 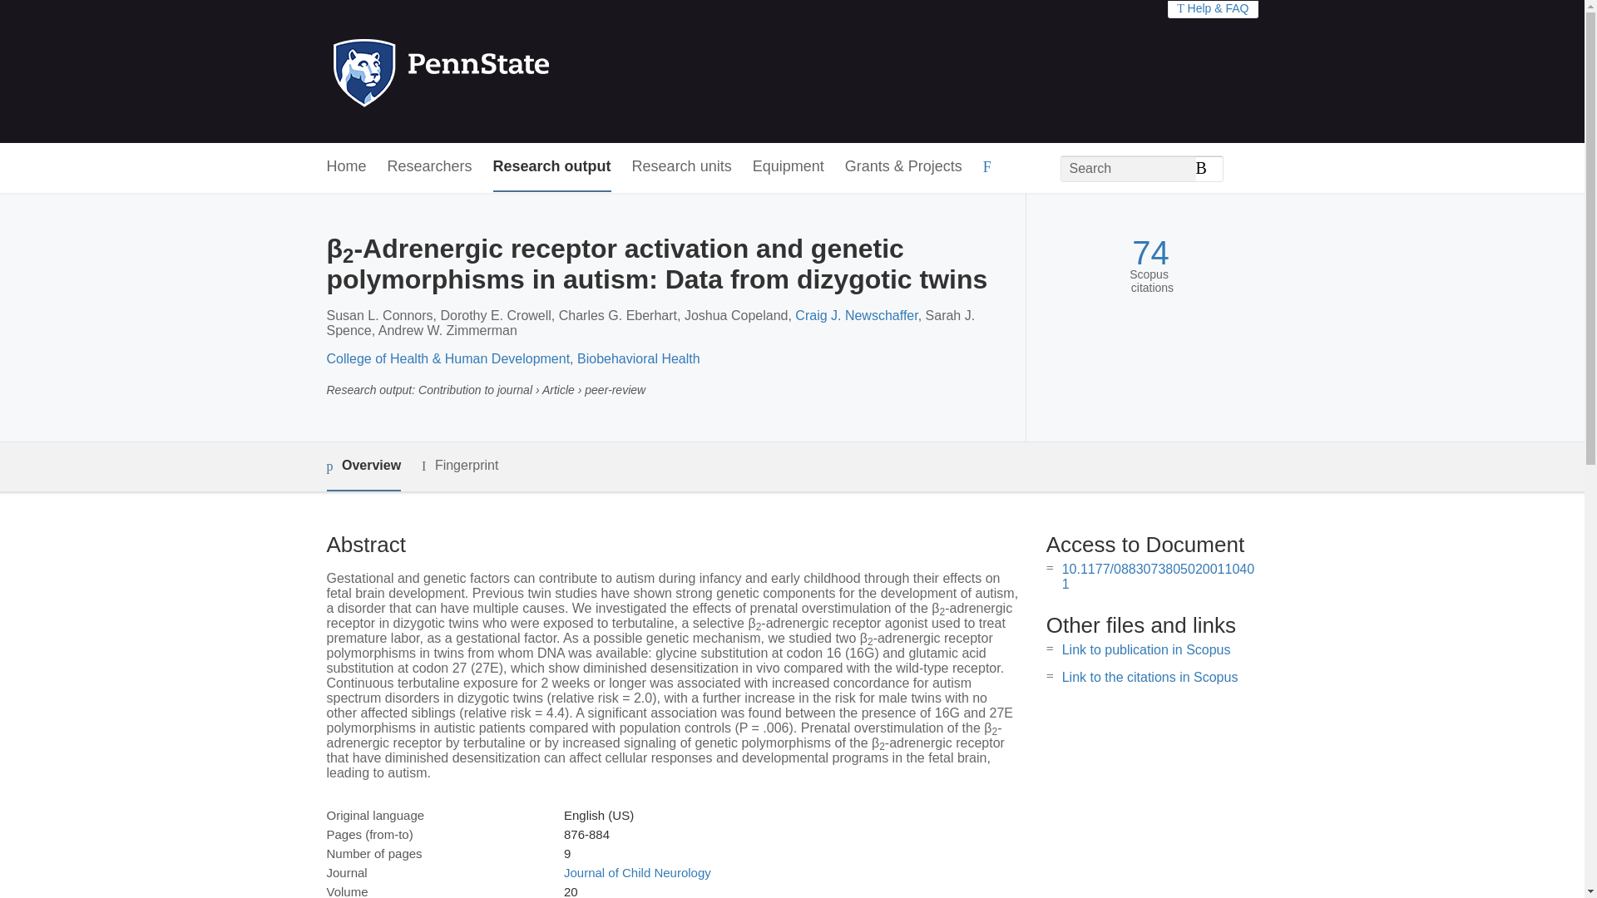 What do you see at coordinates (459, 466) in the screenshot?
I see `Fingerprint` at bounding box center [459, 466].